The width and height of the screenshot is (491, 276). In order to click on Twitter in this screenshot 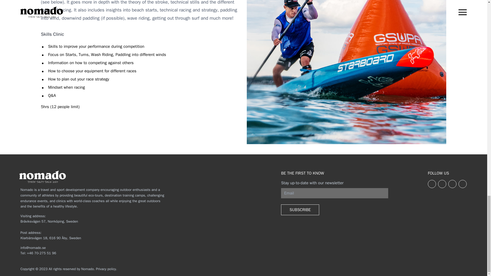, I will do `click(442, 184)`.